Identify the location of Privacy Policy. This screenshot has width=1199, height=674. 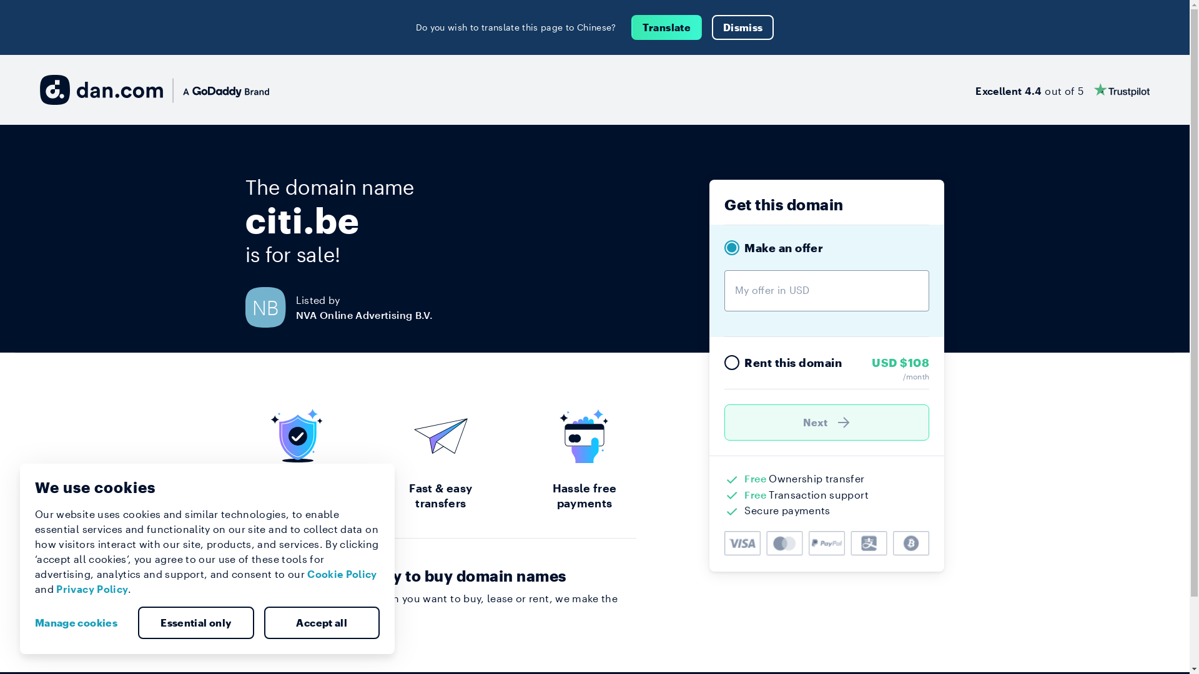
(92, 589).